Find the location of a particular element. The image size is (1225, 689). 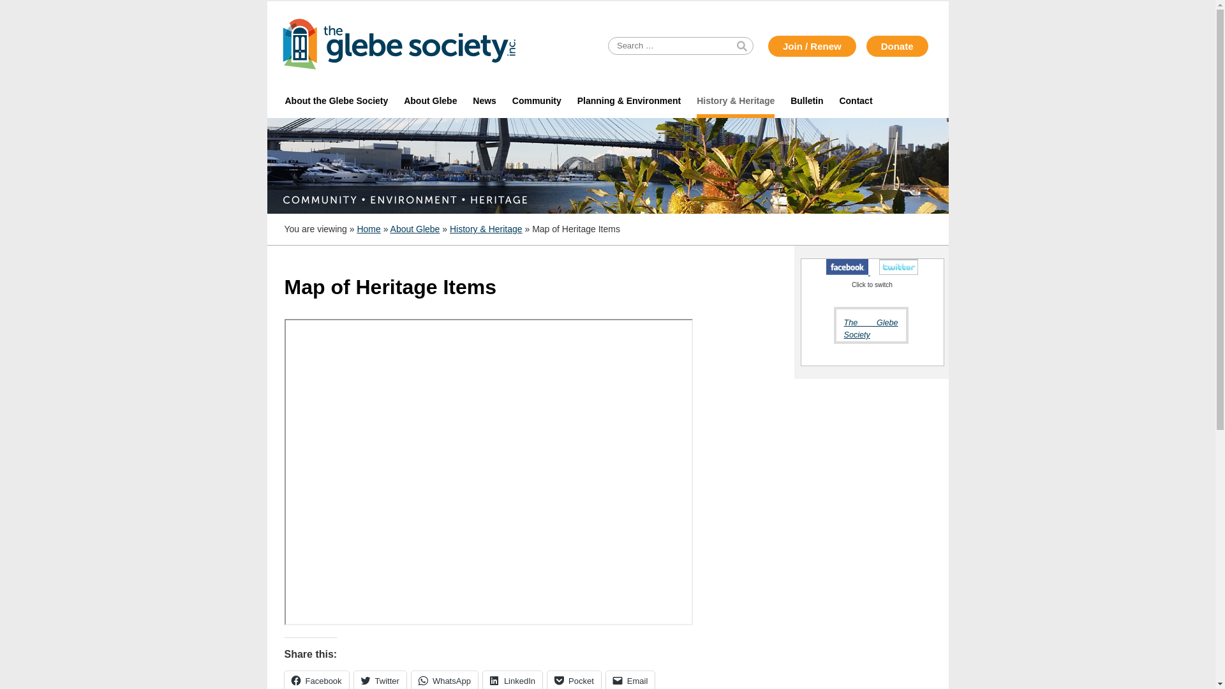

Bulletin is located at coordinates (807, 101).